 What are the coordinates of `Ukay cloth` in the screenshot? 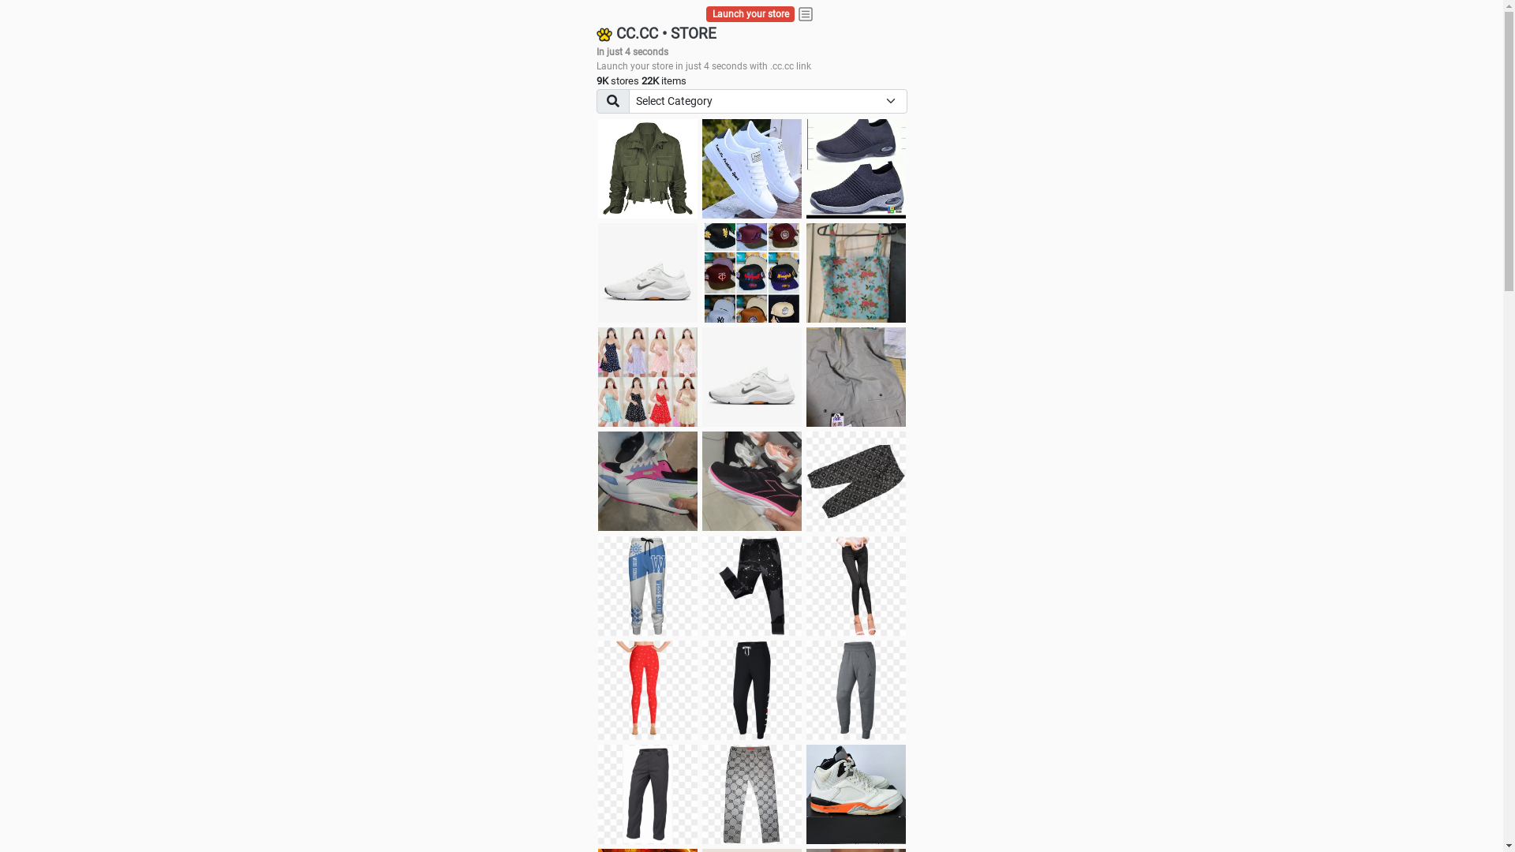 It's located at (856, 273).